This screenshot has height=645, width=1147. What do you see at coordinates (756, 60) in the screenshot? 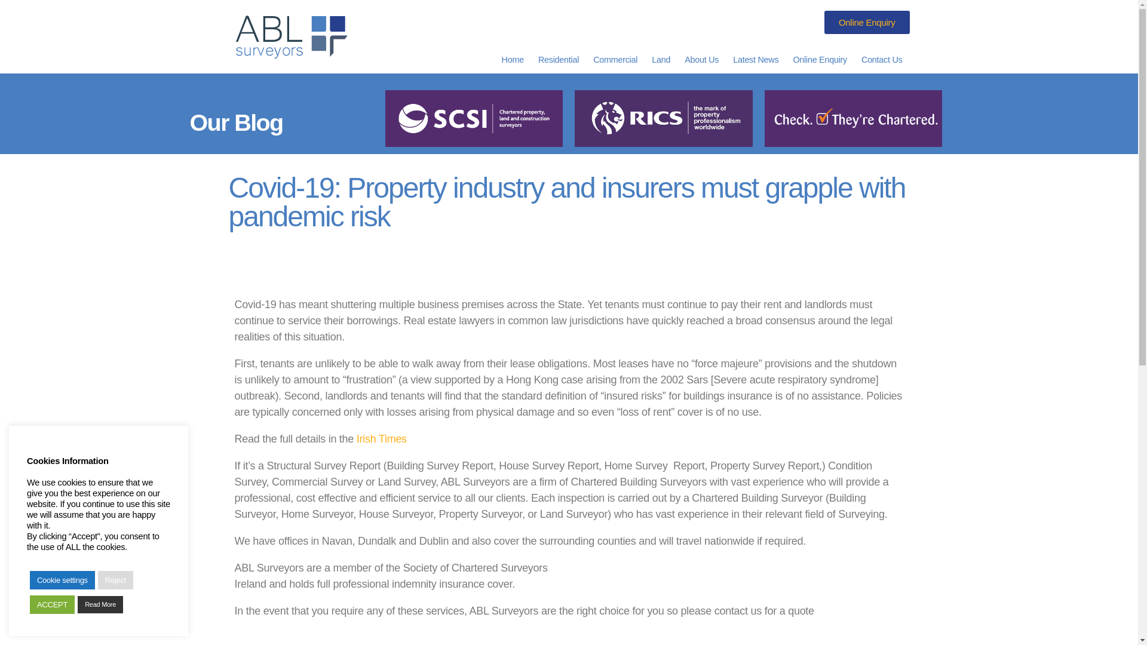
I see `Latest News` at bounding box center [756, 60].